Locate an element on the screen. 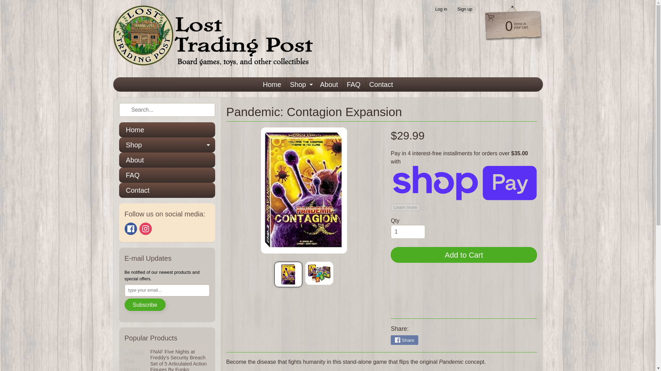 The image size is (661, 371). Contact is located at coordinates (131, 229).